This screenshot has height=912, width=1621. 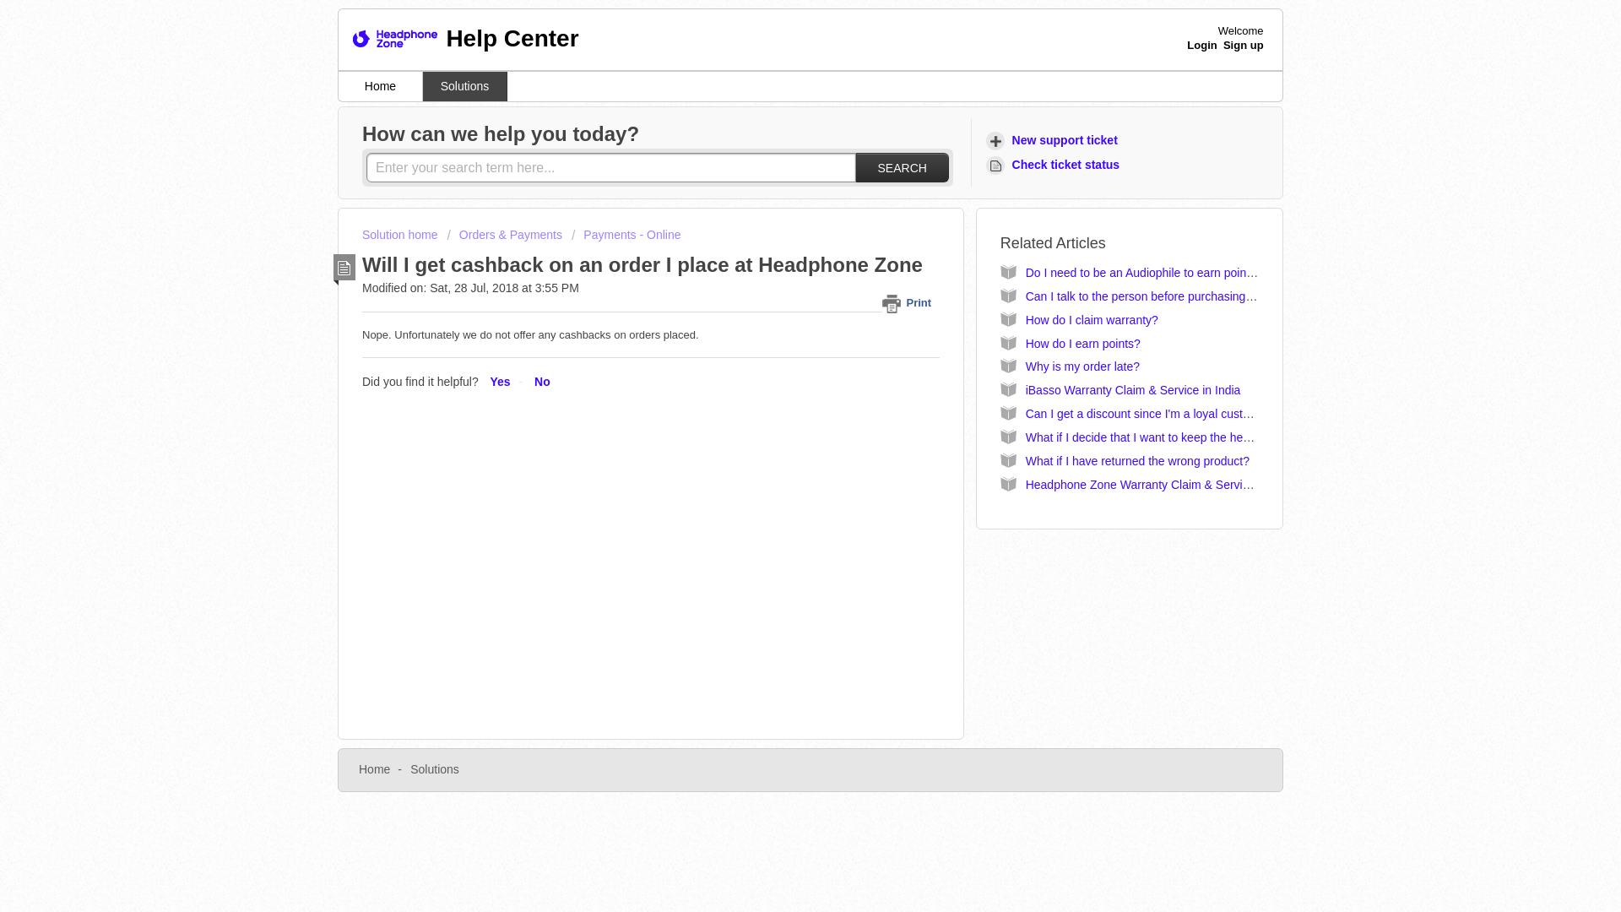 What do you see at coordinates (626, 235) in the screenshot?
I see `Payments - Online` at bounding box center [626, 235].